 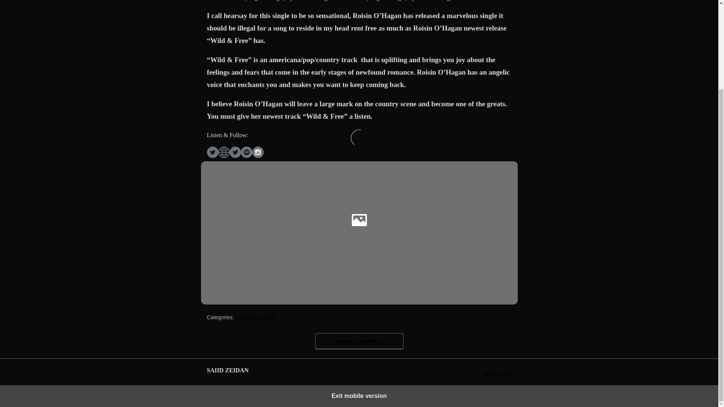 I want to click on TOP BEST HITS, so click(x=255, y=317).